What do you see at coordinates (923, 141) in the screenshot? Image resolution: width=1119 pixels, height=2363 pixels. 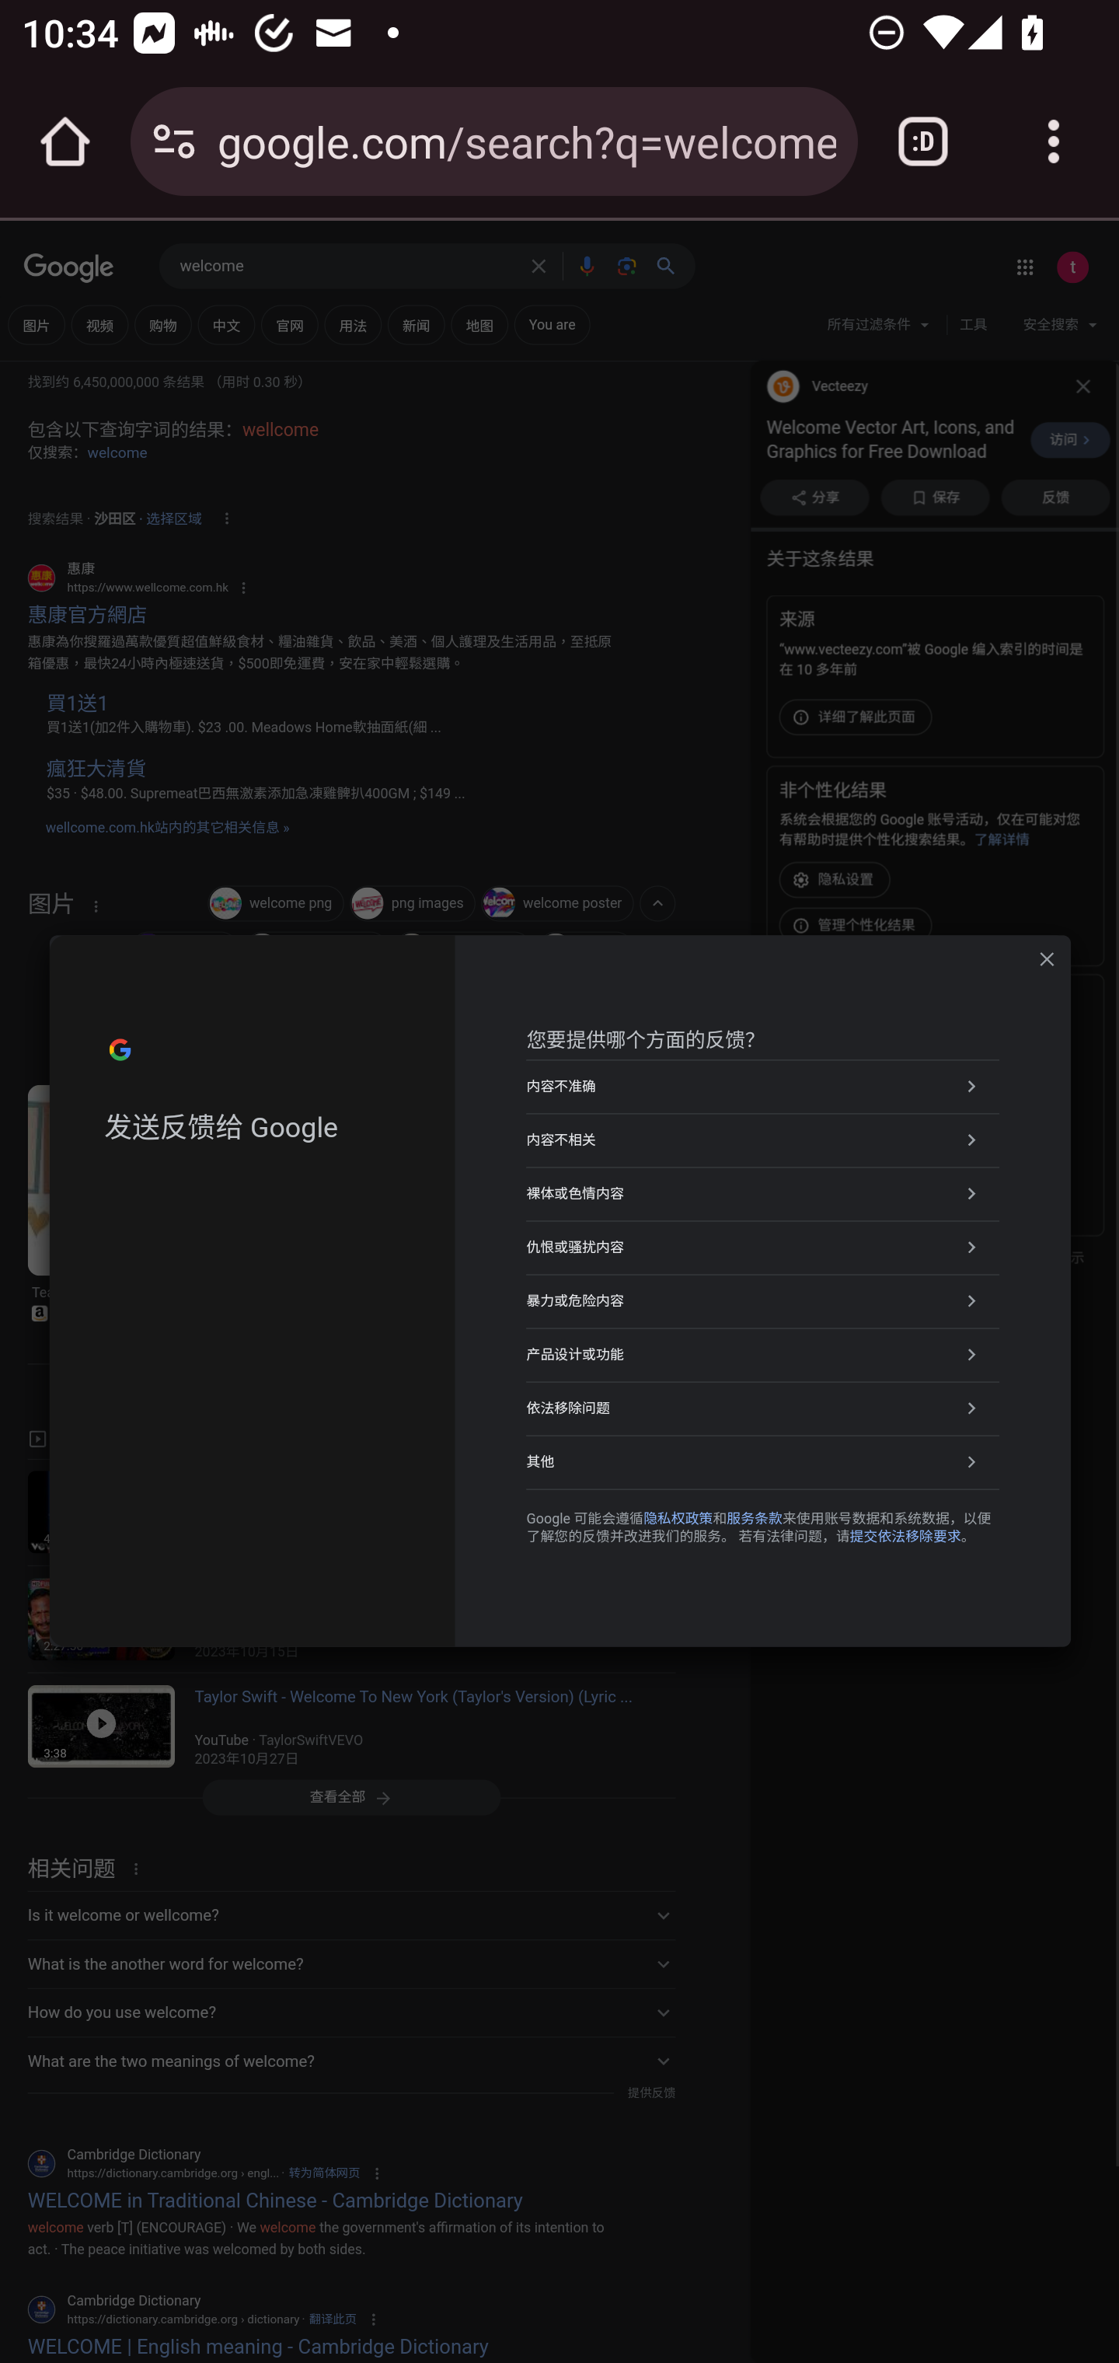 I see `Switch or close tabs` at bounding box center [923, 141].